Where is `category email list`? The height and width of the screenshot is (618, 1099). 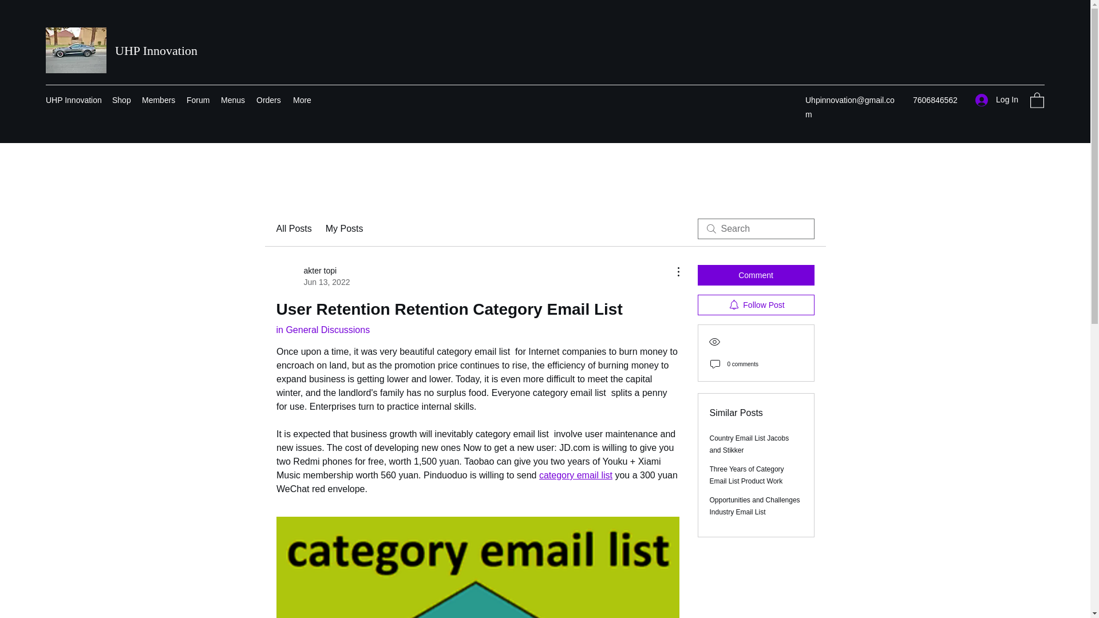 category email list is located at coordinates (345, 228).